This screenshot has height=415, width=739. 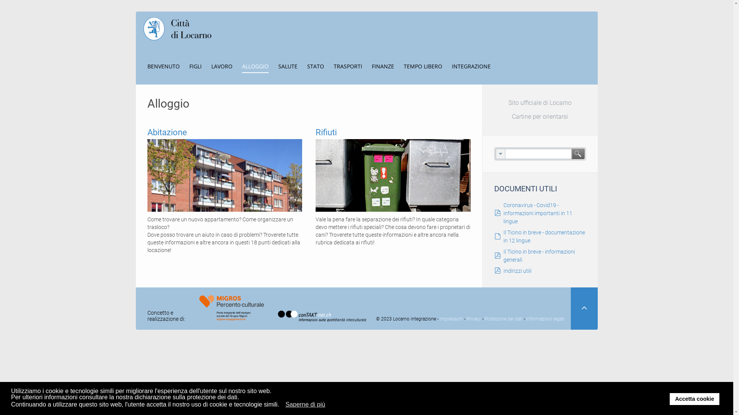 What do you see at coordinates (225, 174) in the screenshot?
I see `Abitazione` at bounding box center [225, 174].